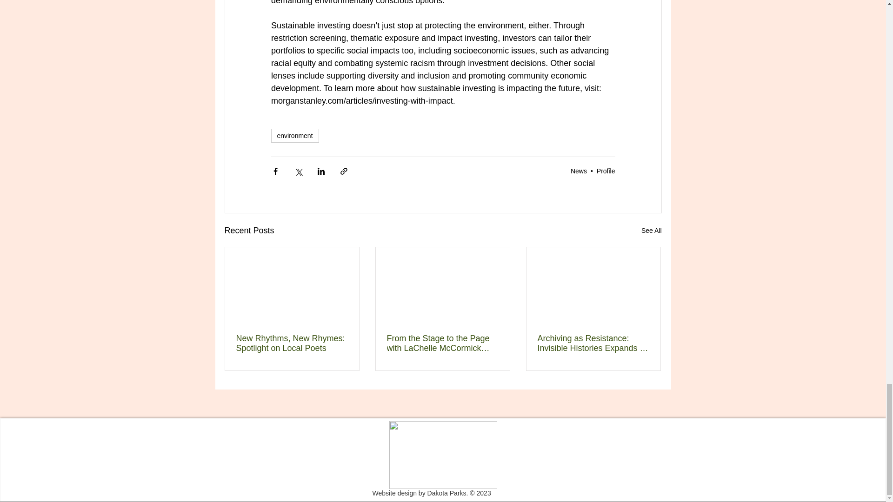 The width and height of the screenshot is (893, 502). Describe the element at coordinates (294, 135) in the screenshot. I see `environment` at that location.